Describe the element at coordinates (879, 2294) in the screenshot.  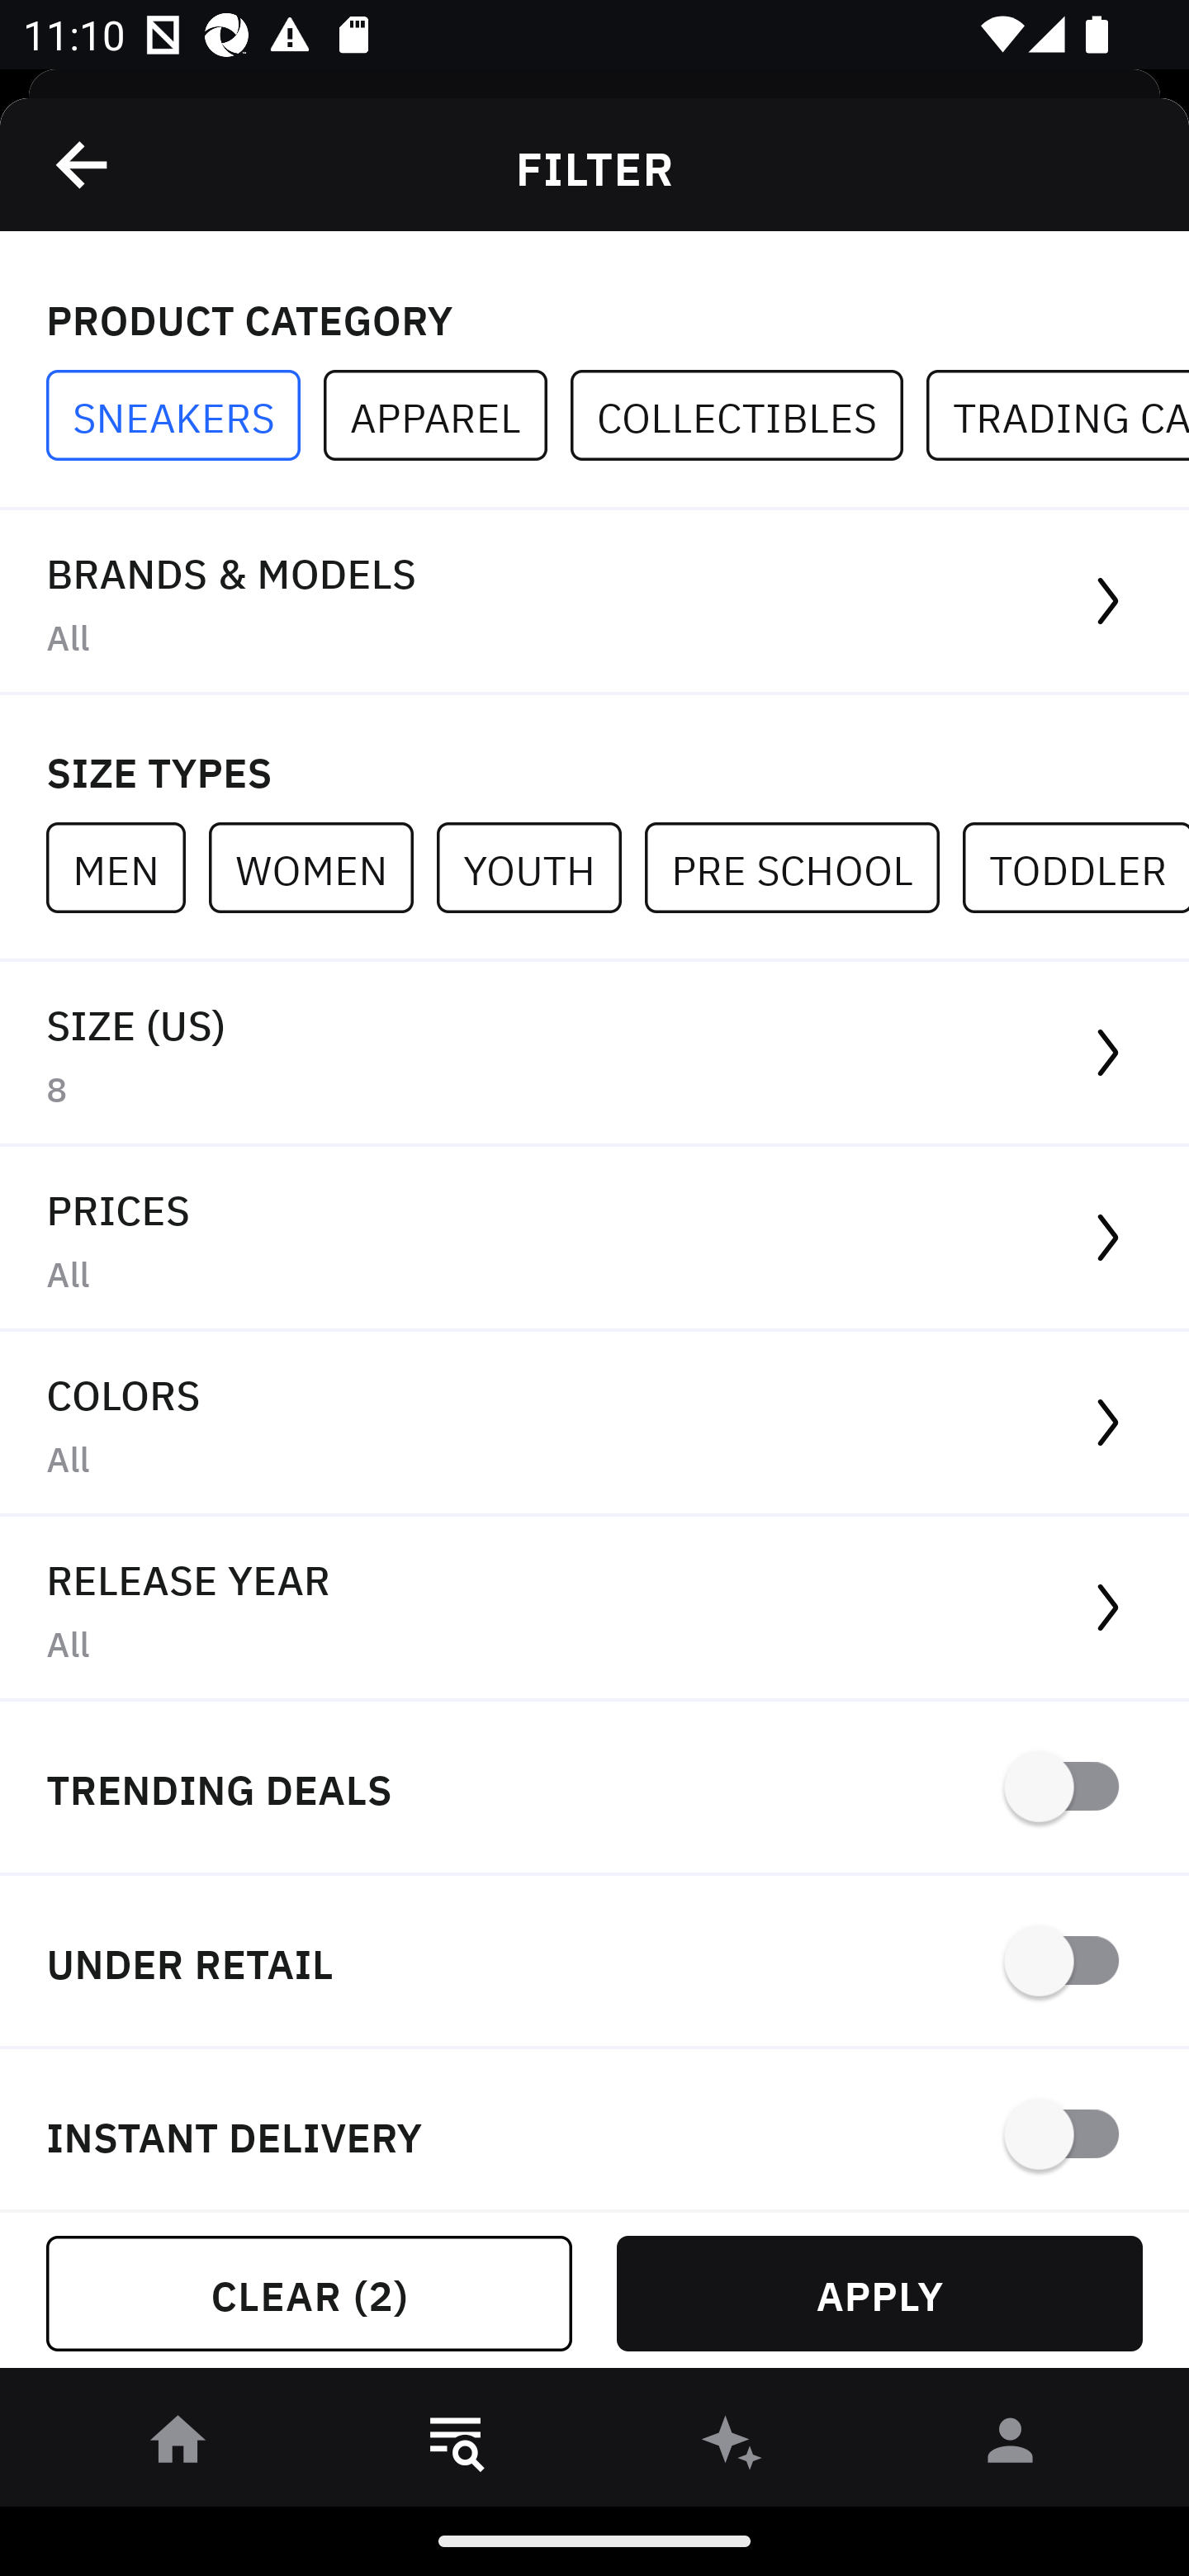
I see `APPLY` at that location.